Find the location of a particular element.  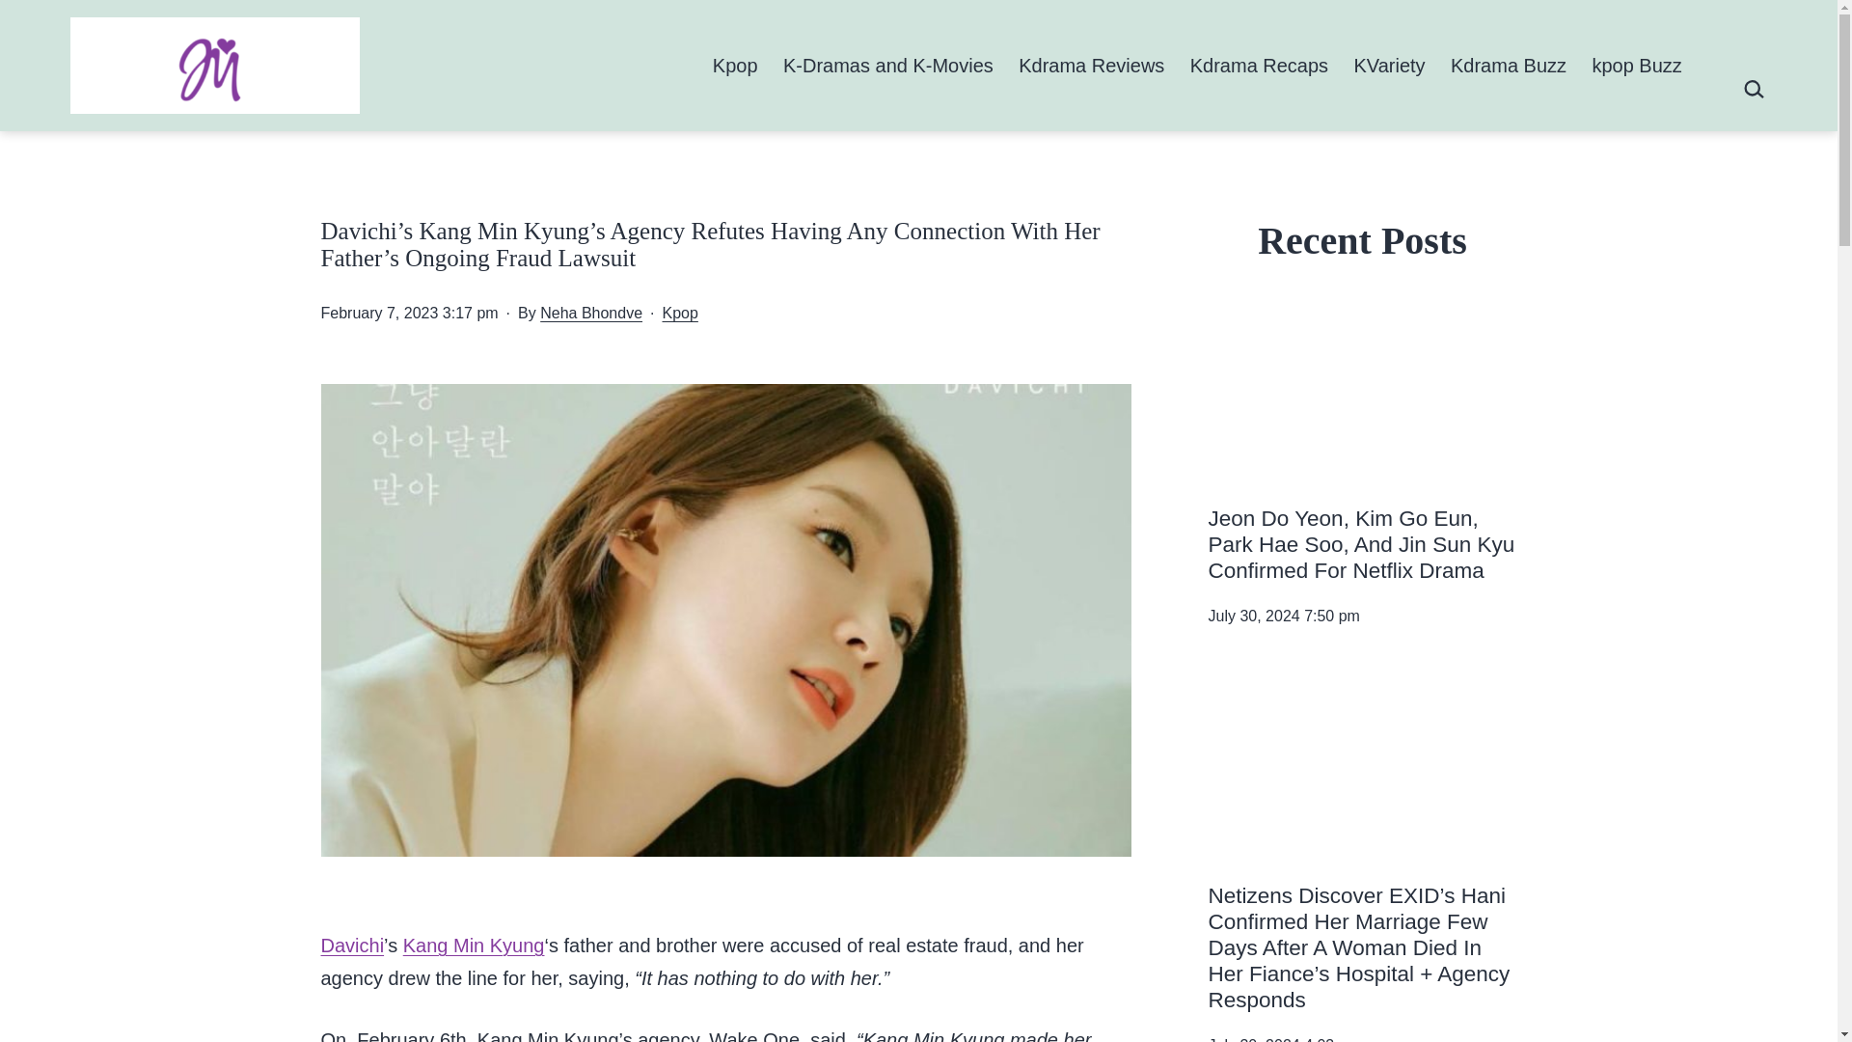

Kdrama Reviews is located at coordinates (1092, 65).